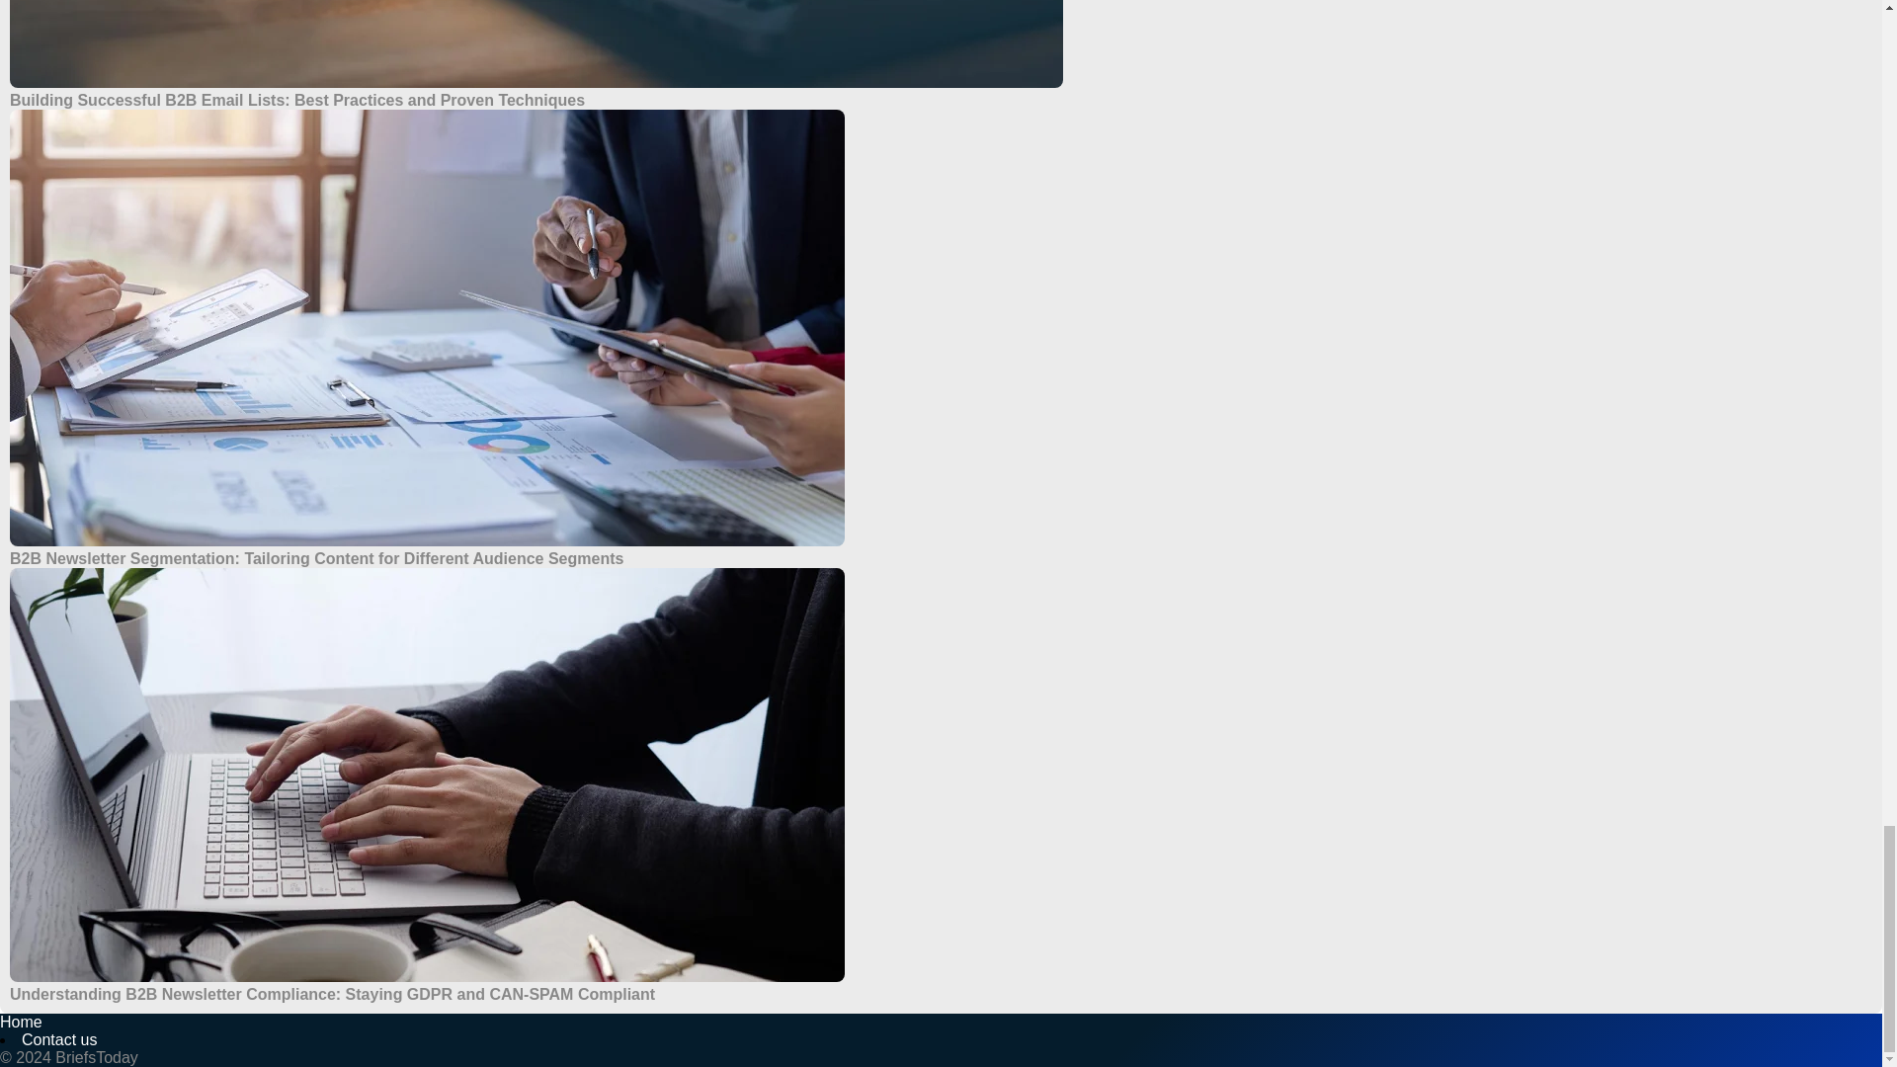 This screenshot has height=1067, width=1897. Describe the element at coordinates (21, 1022) in the screenshot. I see `Home` at that location.